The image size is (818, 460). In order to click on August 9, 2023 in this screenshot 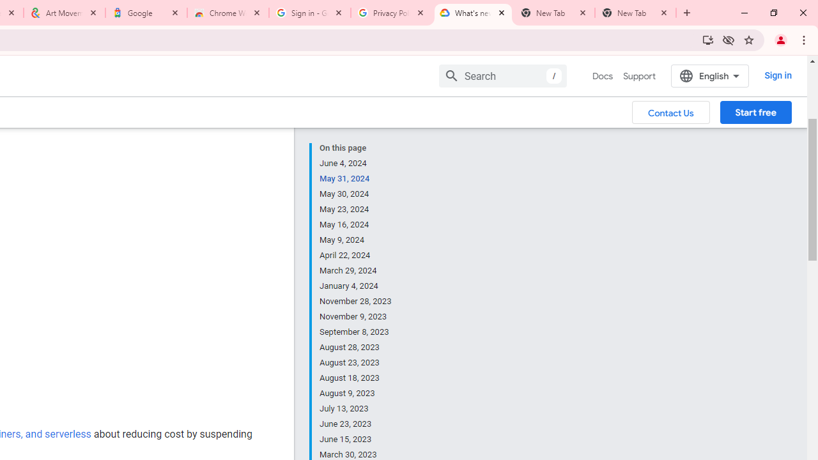, I will do `click(356, 394)`.